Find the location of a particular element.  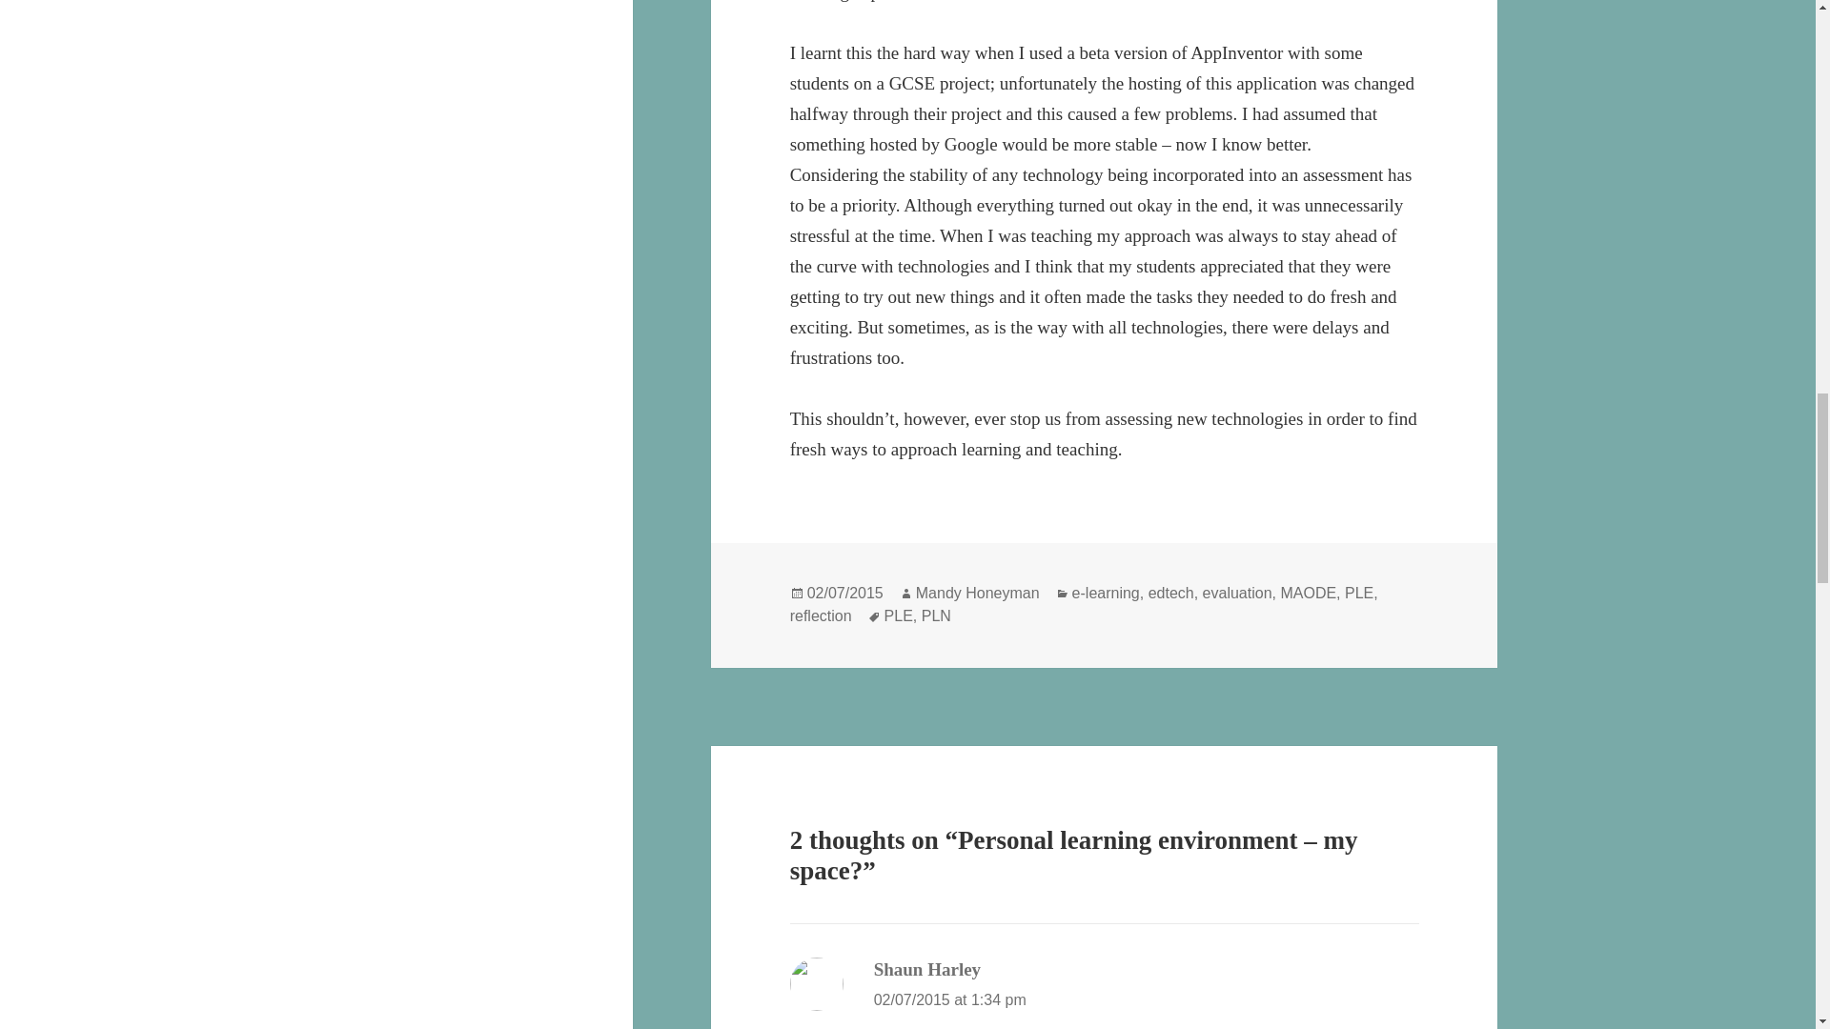

MAODE is located at coordinates (1308, 593).